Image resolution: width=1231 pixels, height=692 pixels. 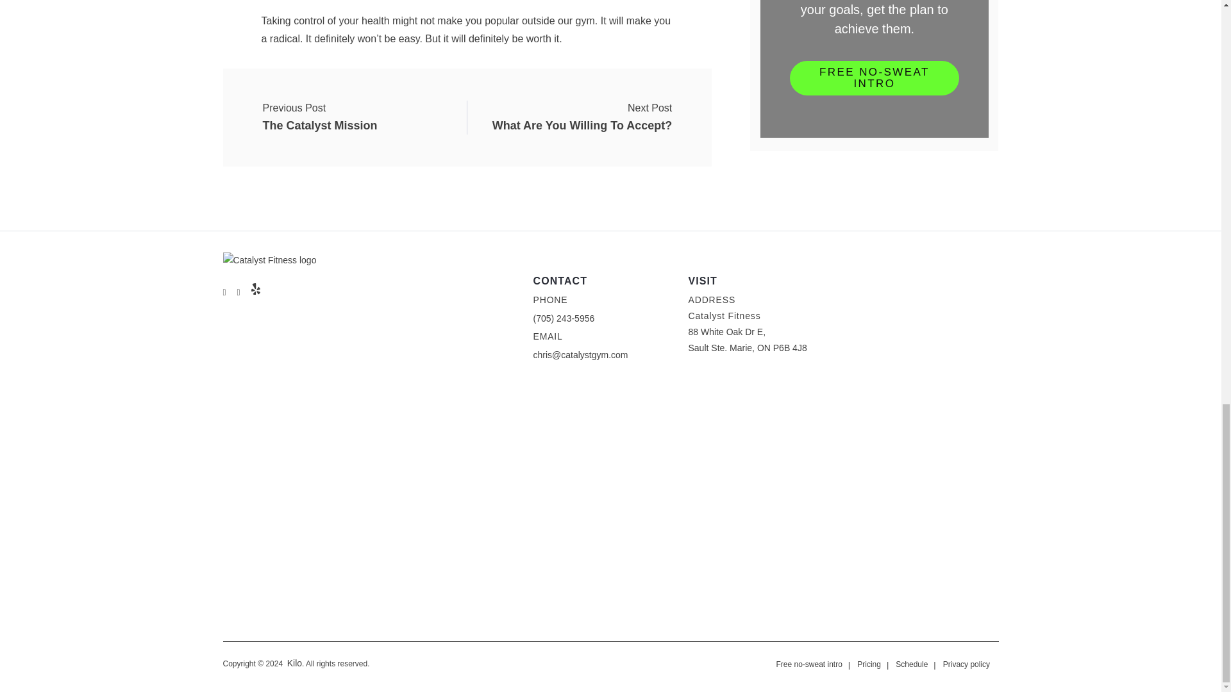 I want to click on The Catalyst Mission, so click(x=321, y=117).